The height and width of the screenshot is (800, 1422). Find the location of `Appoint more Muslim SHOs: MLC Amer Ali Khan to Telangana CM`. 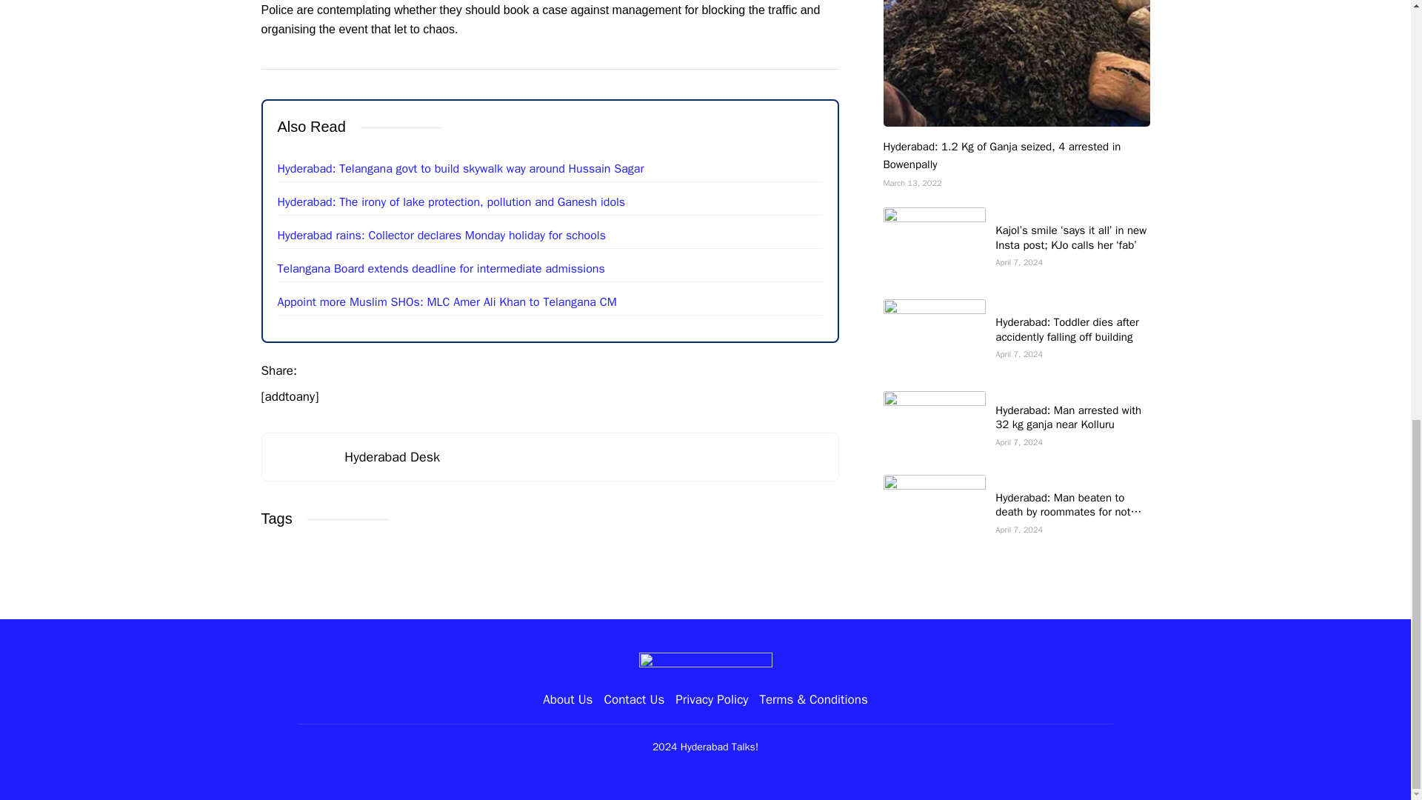

Appoint more Muslim SHOs: MLC Amer Ali Khan to Telangana CM is located at coordinates (446, 302).